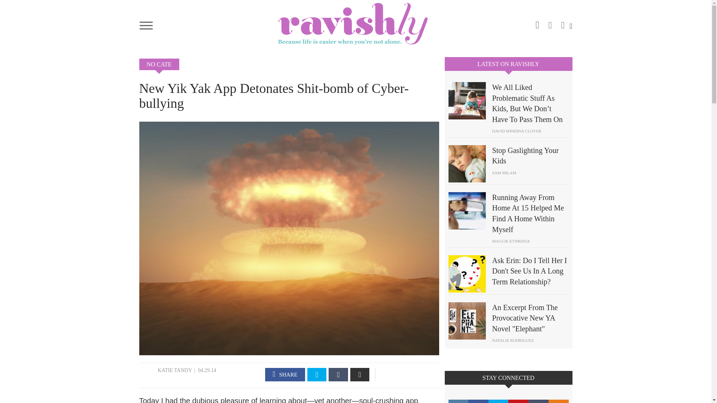 This screenshot has height=403, width=717. What do you see at coordinates (537, 24) in the screenshot?
I see `instagram` at bounding box center [537, 24].